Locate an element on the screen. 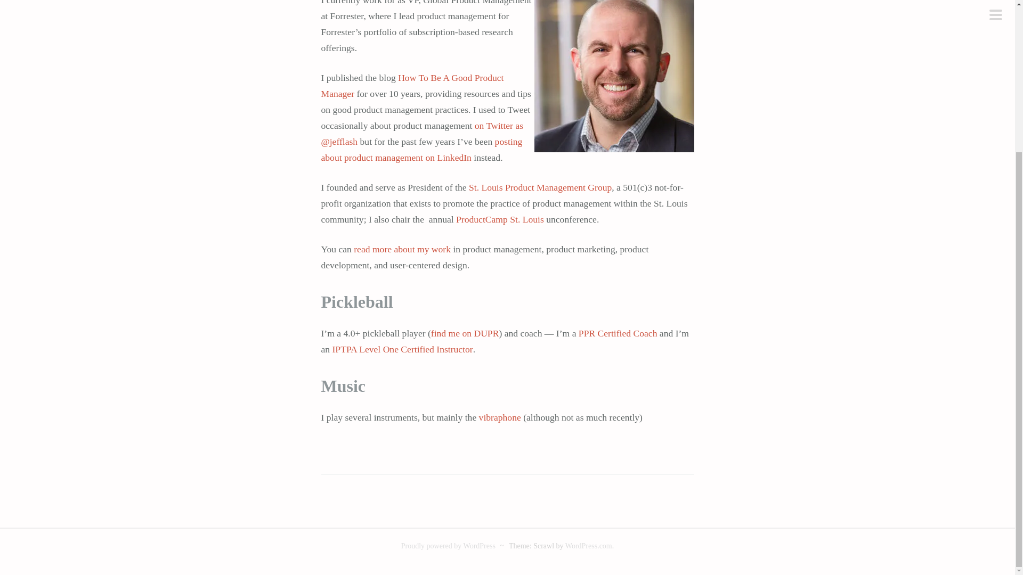 This screenshot has width=1023, height=575. Proudly powered by WordPress is located at coordinates (448, 546).